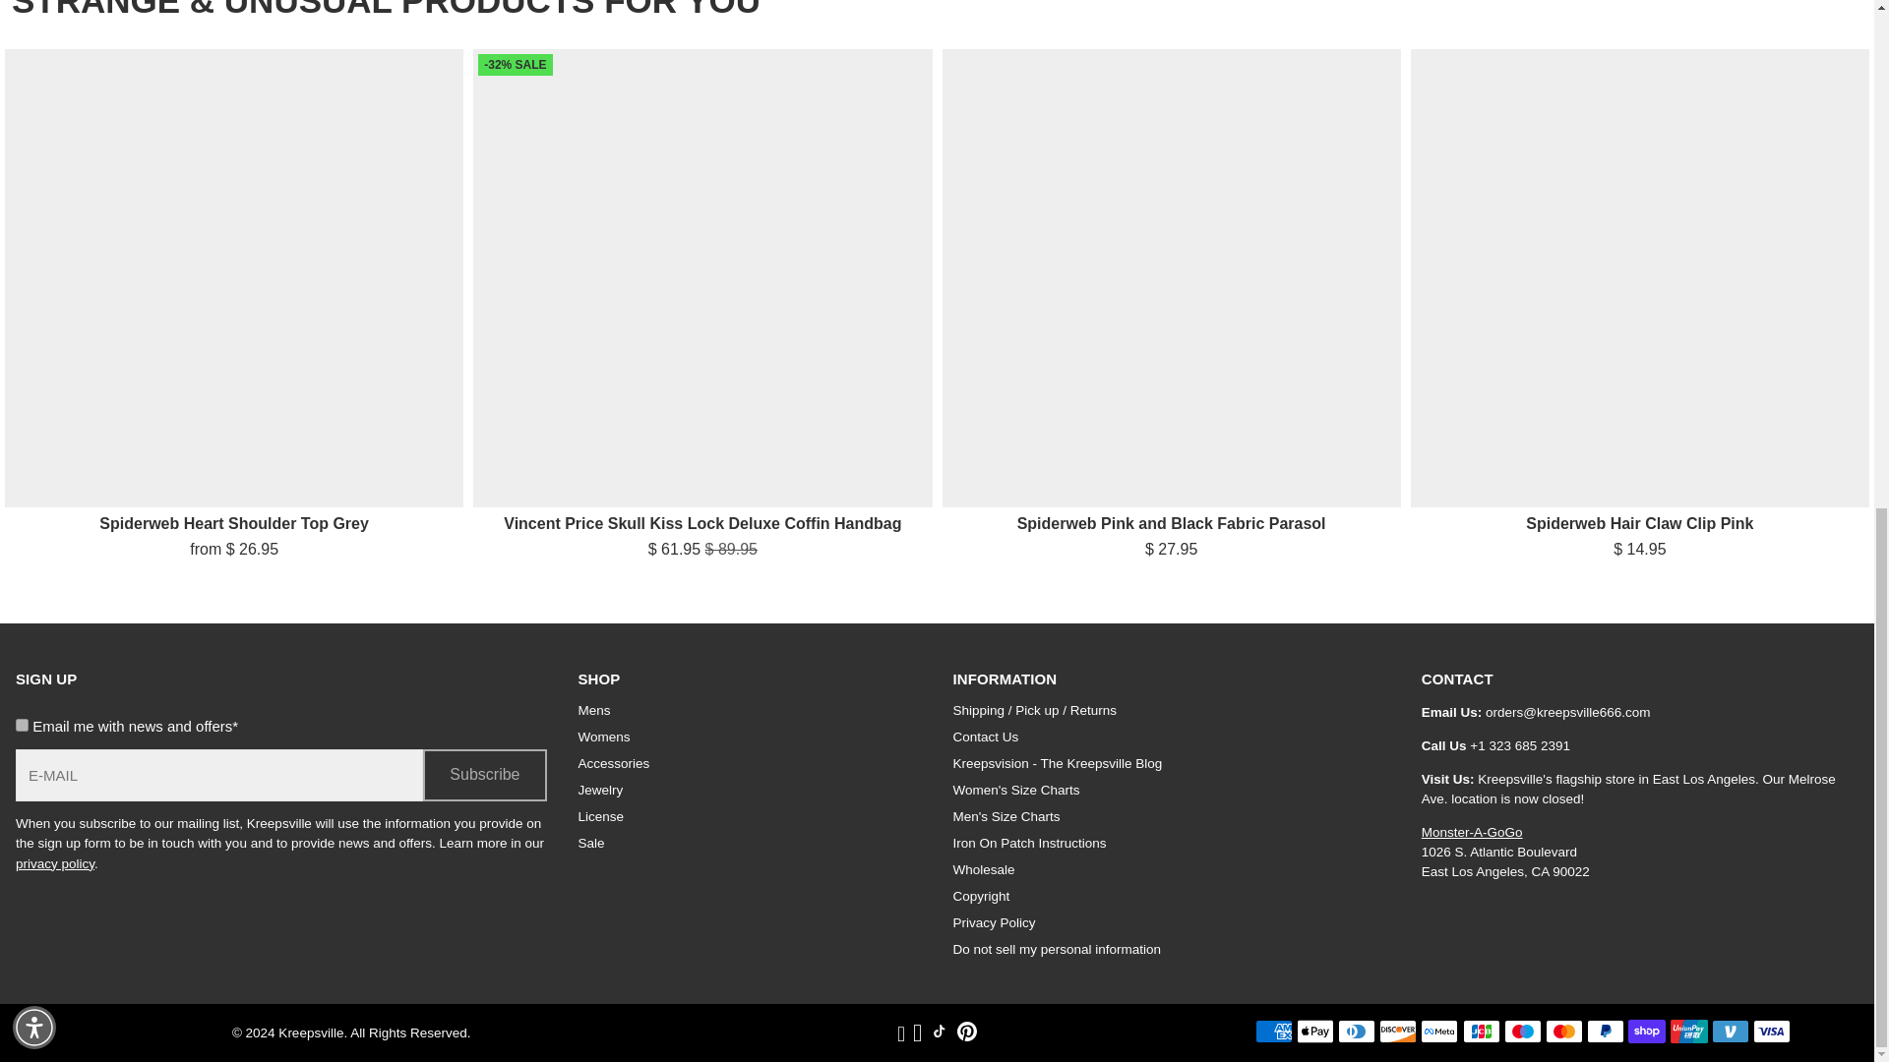 The height and width of the screenshot is (1062, 1889). Describe the element at coordinates (1563, 1031) in the screenshot. I see `Mastercard` at that location.